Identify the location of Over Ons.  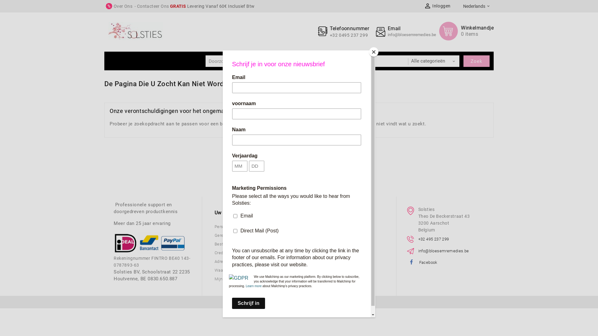
(123, 6).